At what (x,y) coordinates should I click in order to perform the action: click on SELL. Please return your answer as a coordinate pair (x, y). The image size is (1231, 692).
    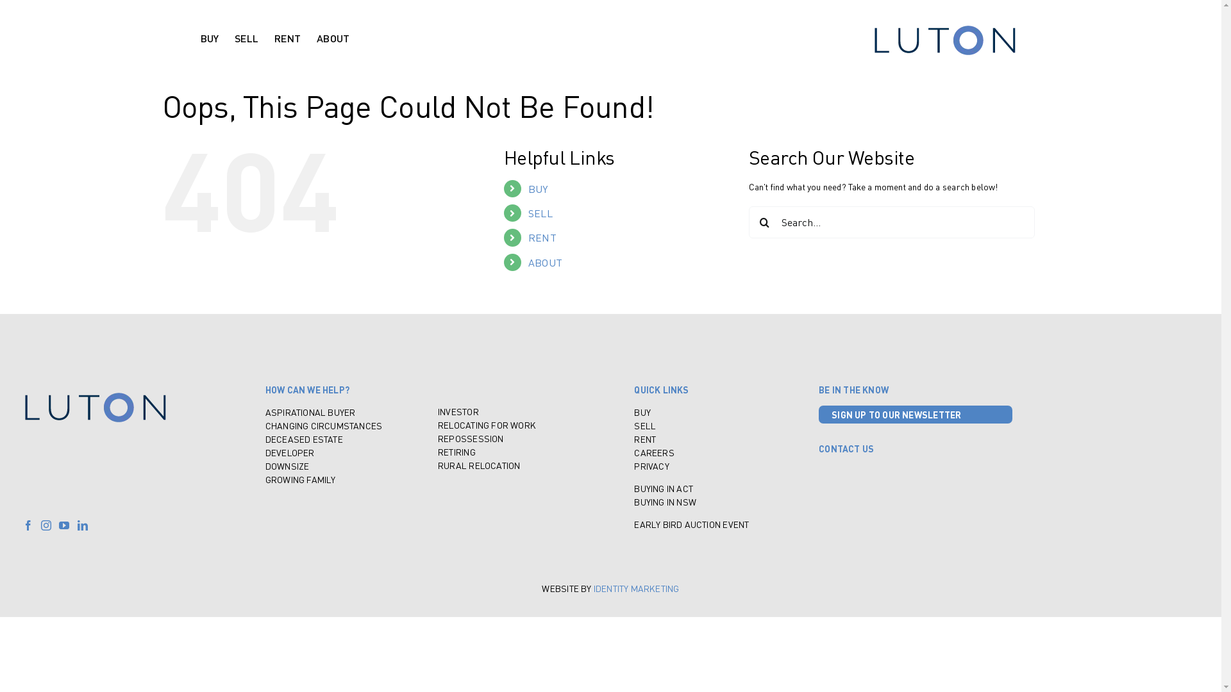
    Looking at the image, I should click on (645, 425).